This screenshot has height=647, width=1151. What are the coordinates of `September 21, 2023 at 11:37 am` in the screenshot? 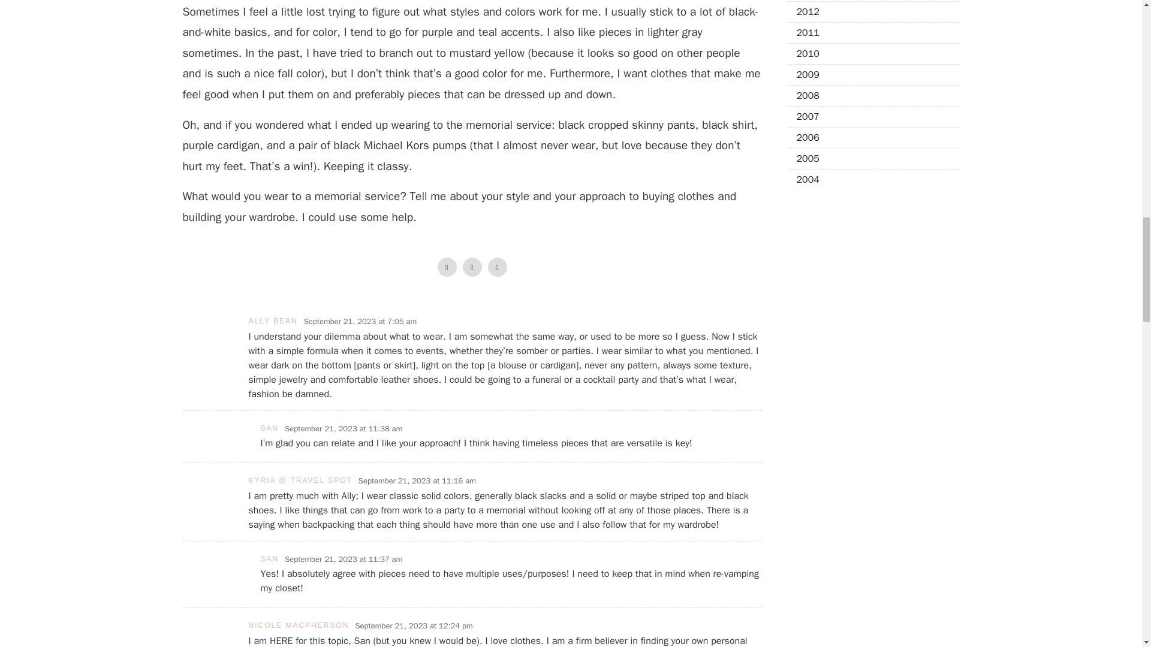 It's located at (343, 560).